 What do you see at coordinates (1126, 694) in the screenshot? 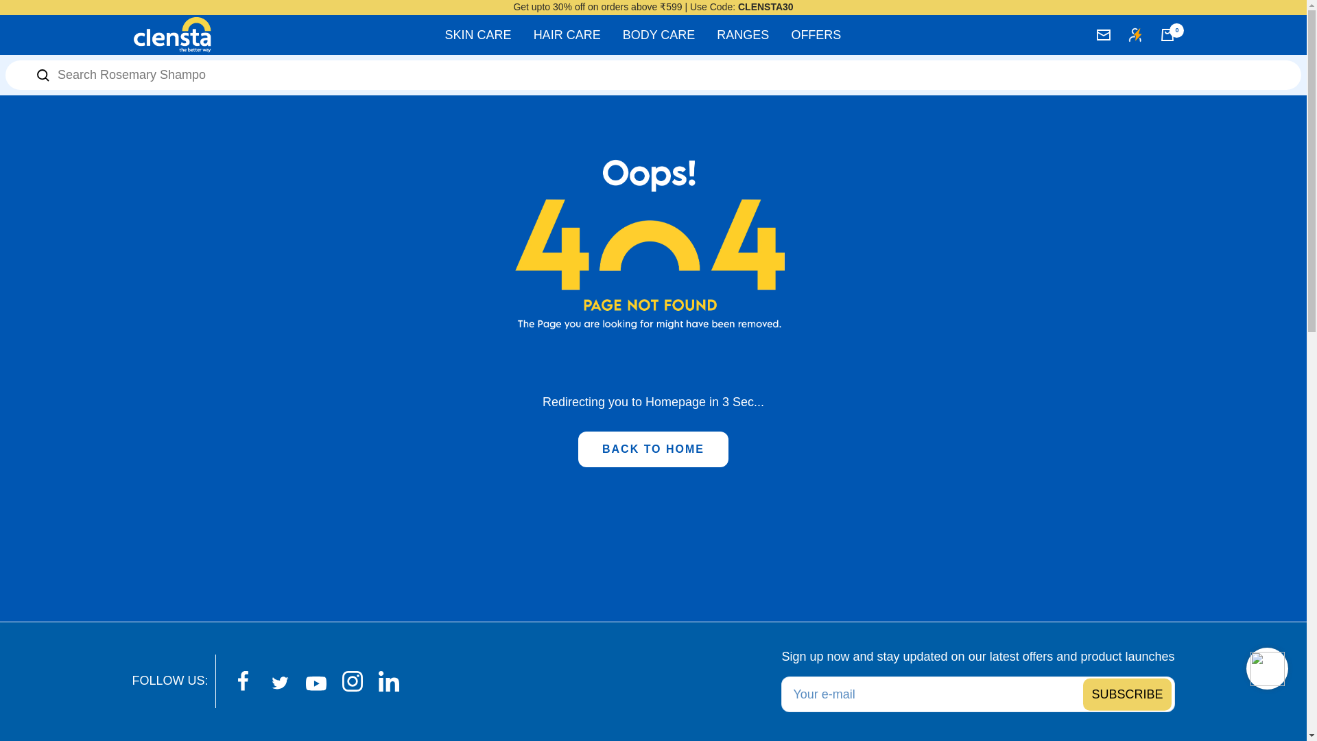
I see `SUBSCRIBE` at bounding box center [1126, 694].